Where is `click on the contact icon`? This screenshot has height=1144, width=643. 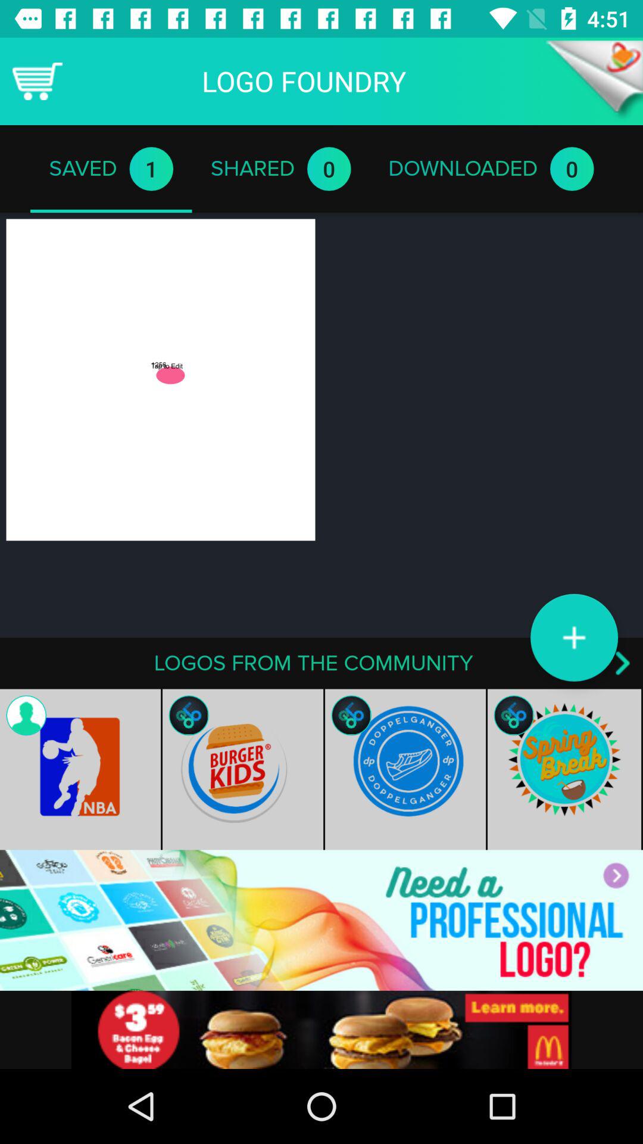 click on the contact icon is located at coordinates (26, 715).